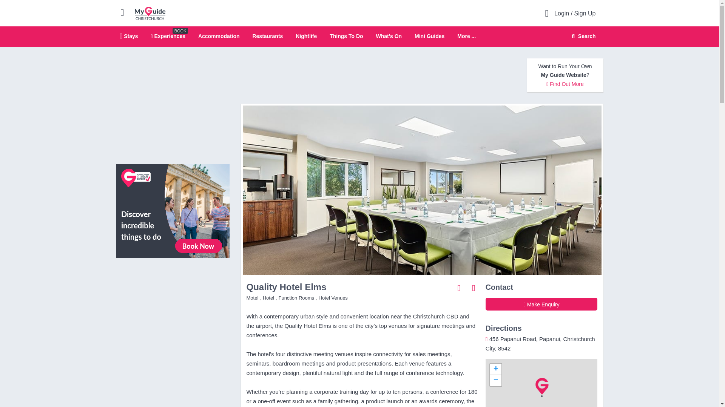 This screenshot has height=407, width=725. What do you see at coordinates (173, 298) in the screenshot?
I see `GetYourGuide Widget` at bounding box center [173, 298].